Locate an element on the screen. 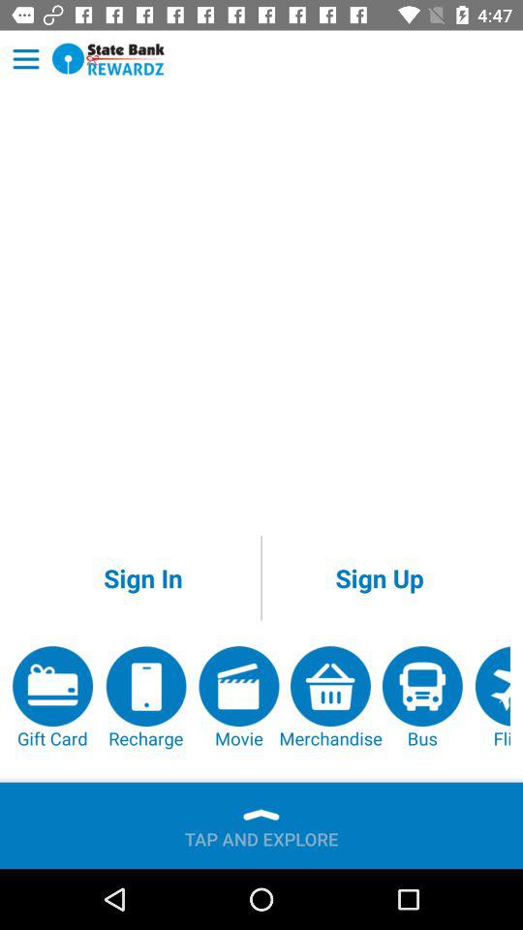  press item below the sign up is located at coordinates (492, 697).